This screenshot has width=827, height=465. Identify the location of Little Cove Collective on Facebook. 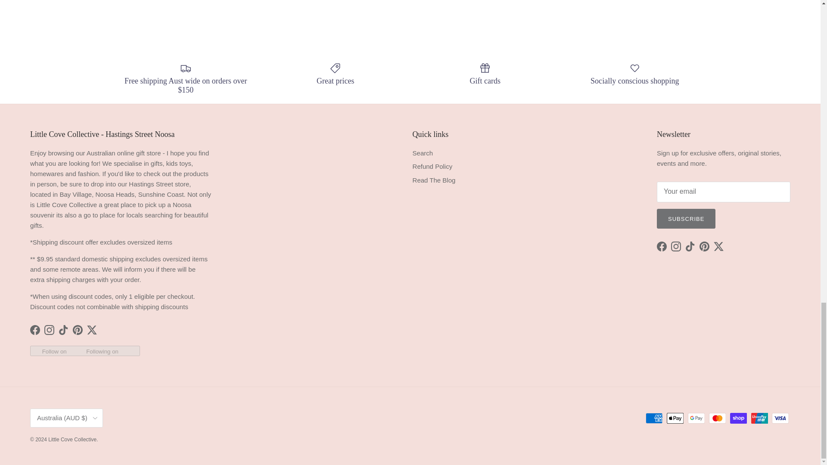
(34, 330).